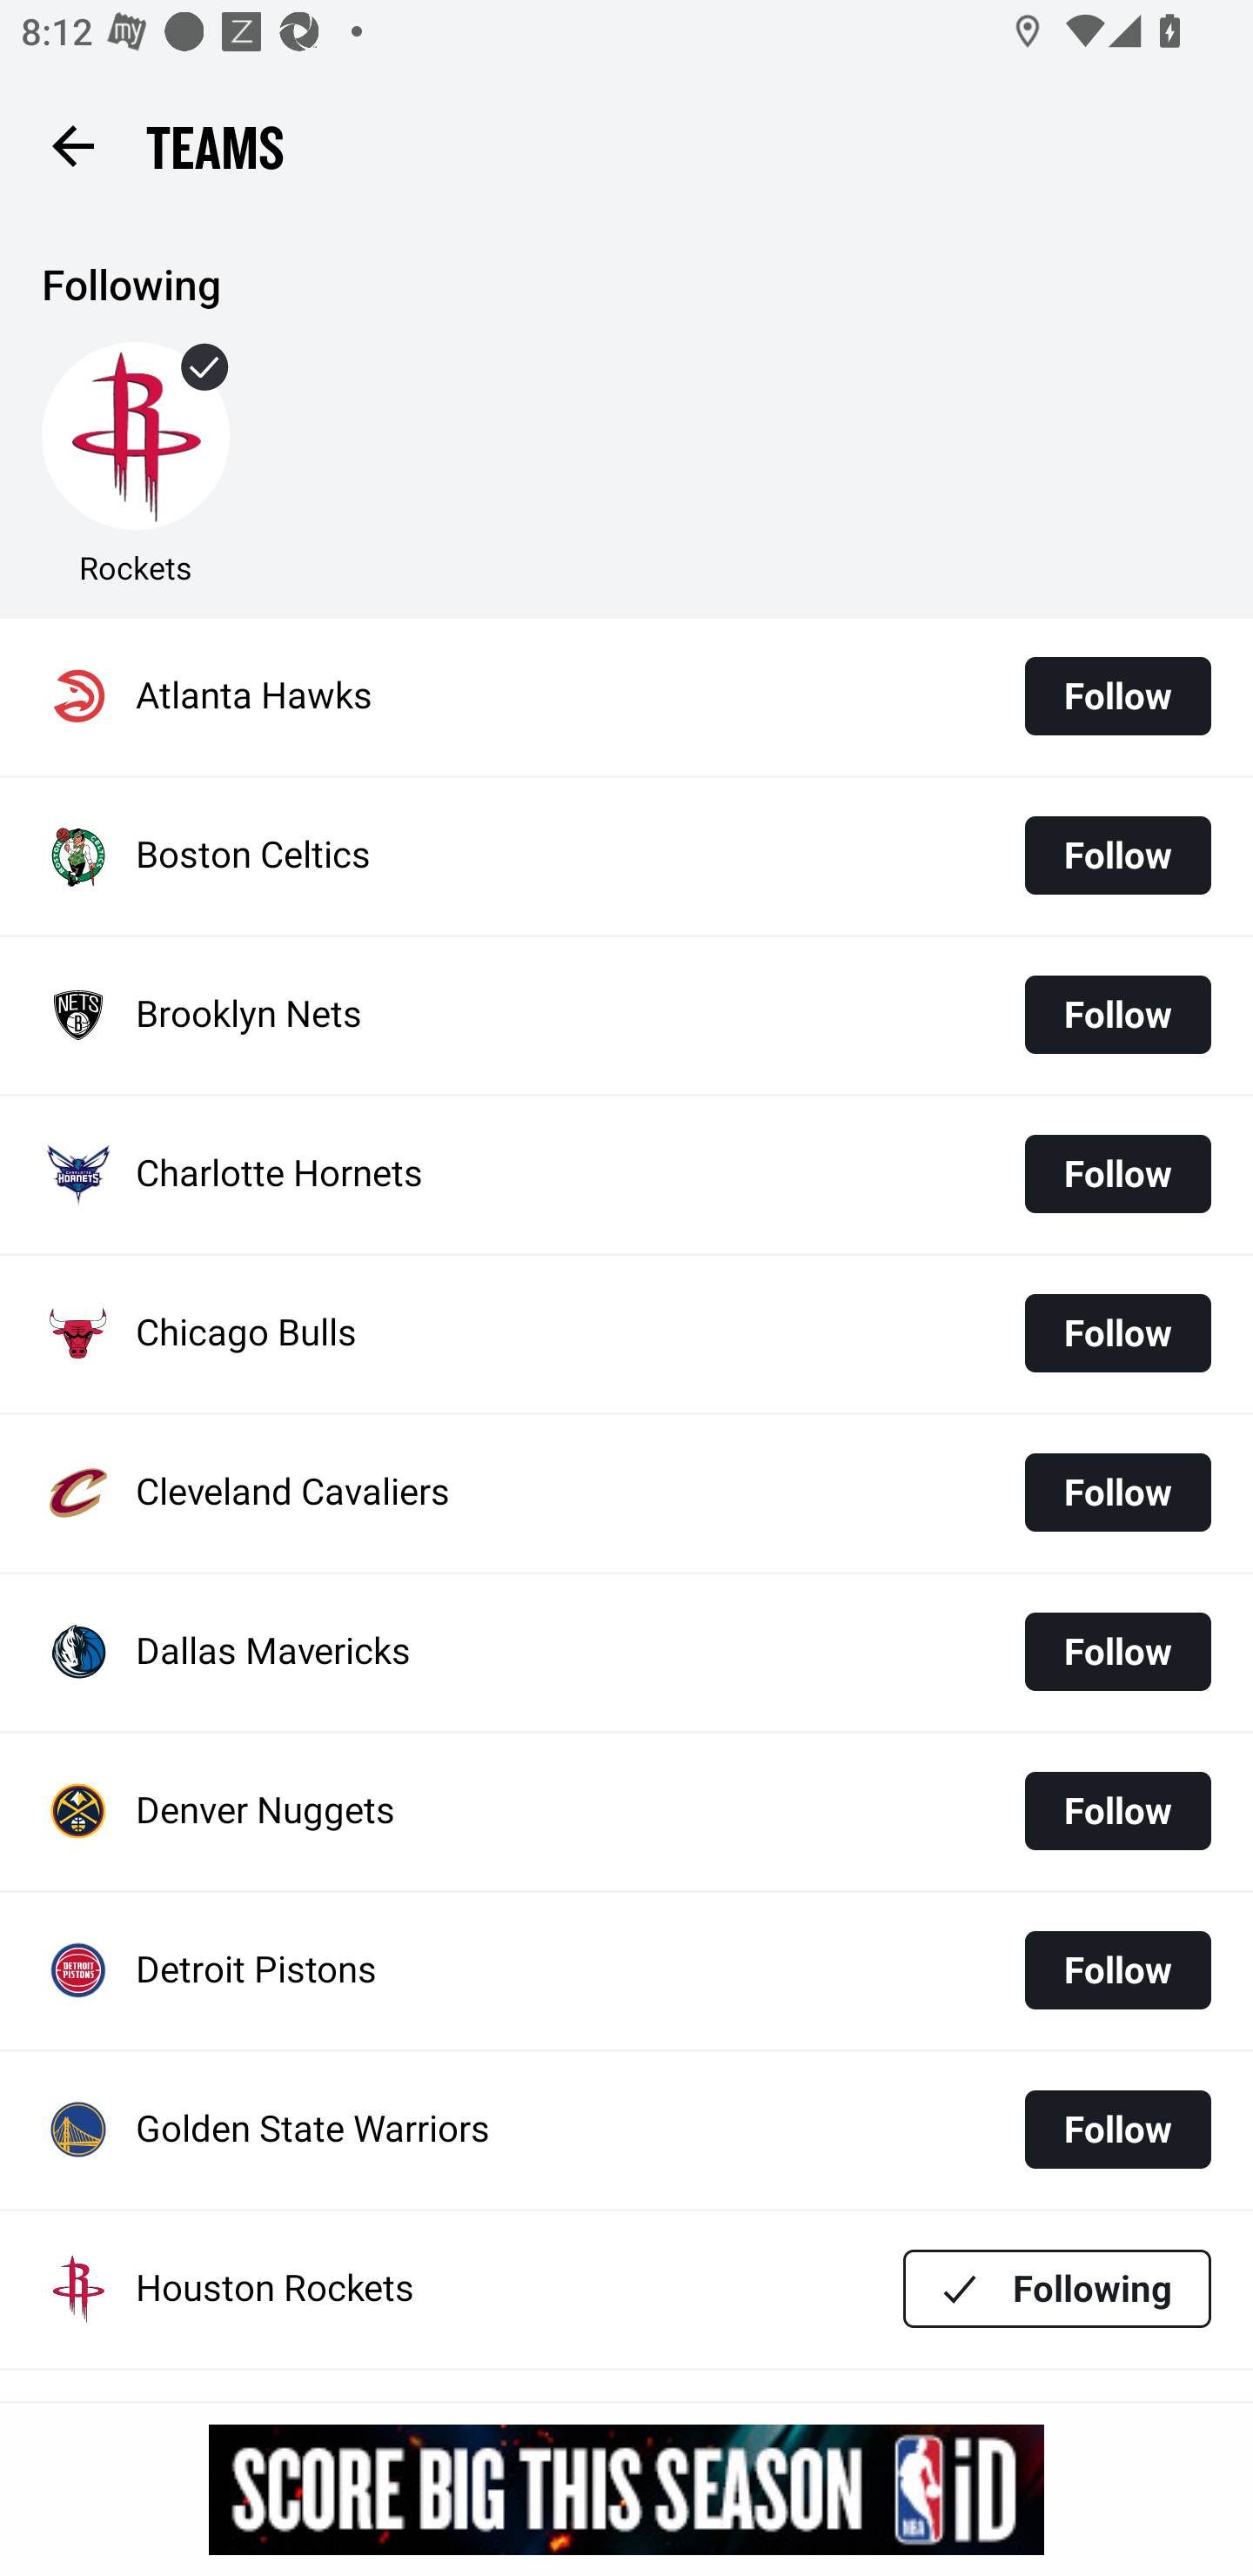 This screenshot has width=1253, height=2576. I want to click on Follow, so click(1117, 855).